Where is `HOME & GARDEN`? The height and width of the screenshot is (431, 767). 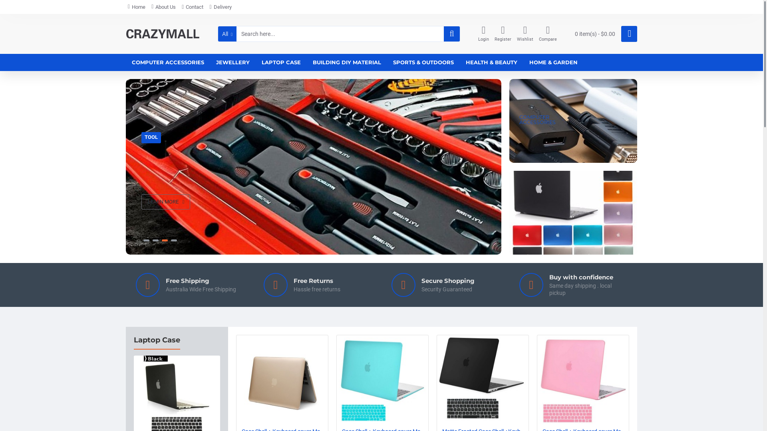 HOME & GARDEN is located at coordinates (554, 62).